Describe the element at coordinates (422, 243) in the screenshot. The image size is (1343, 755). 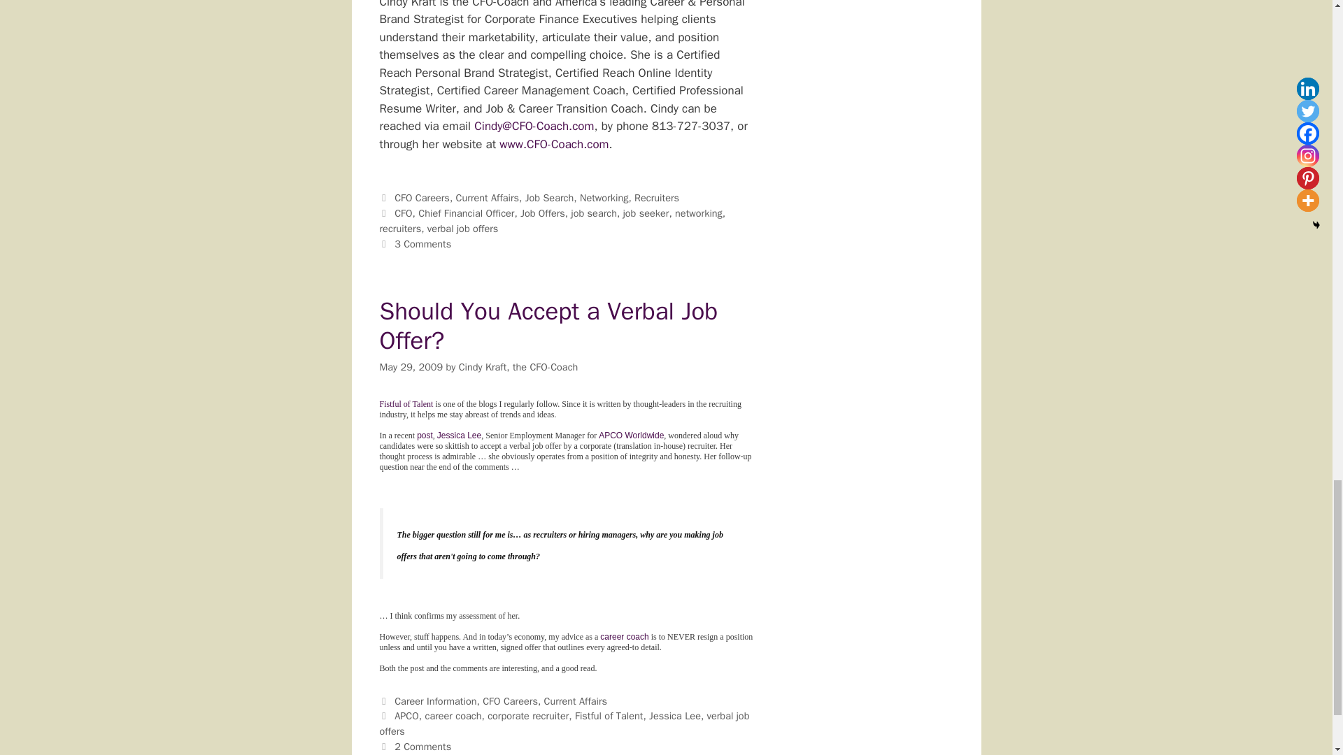
I see `3 Comments` at that location.